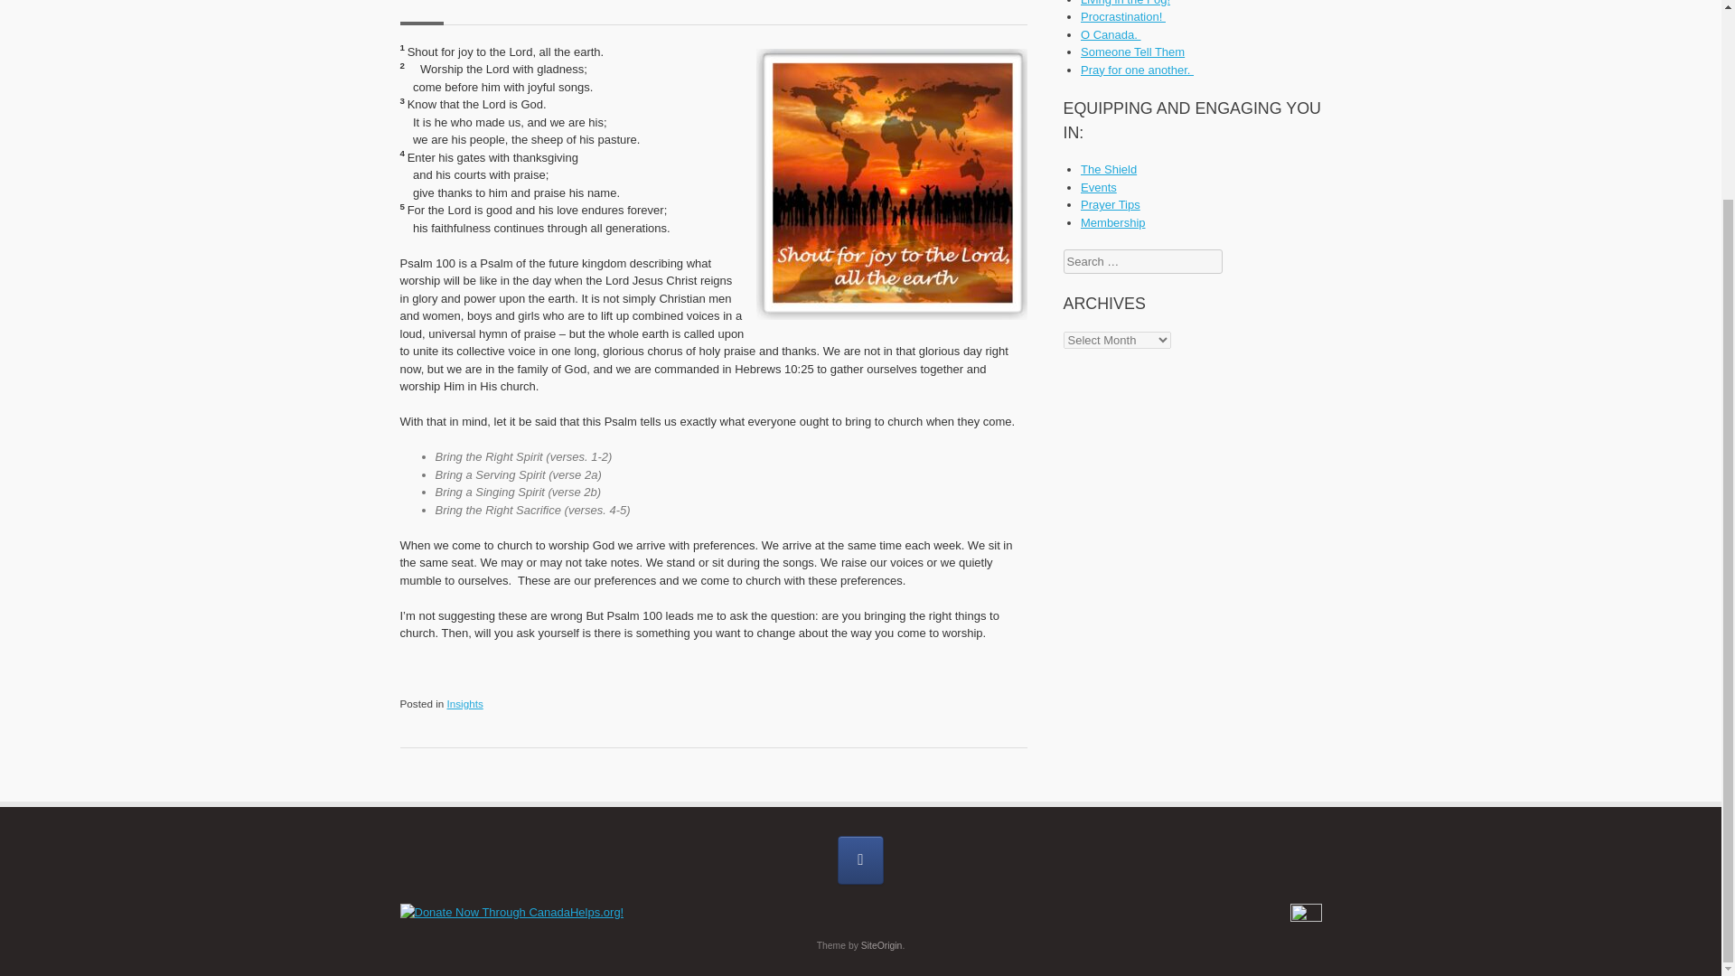  I want to click on The Shield, so click(1108, 170).